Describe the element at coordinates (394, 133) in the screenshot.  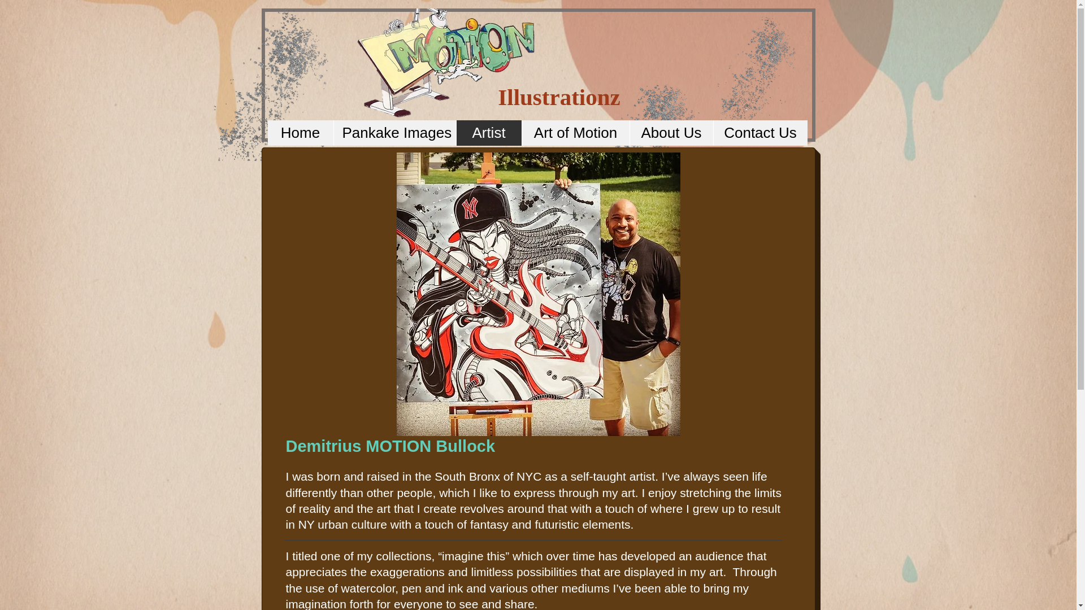
I see `Pankake Images` at that location.